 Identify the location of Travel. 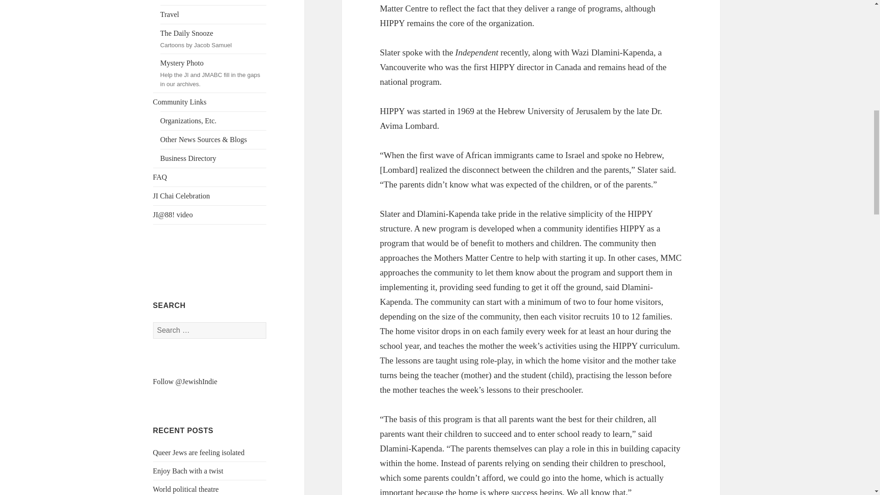
(213, 14).